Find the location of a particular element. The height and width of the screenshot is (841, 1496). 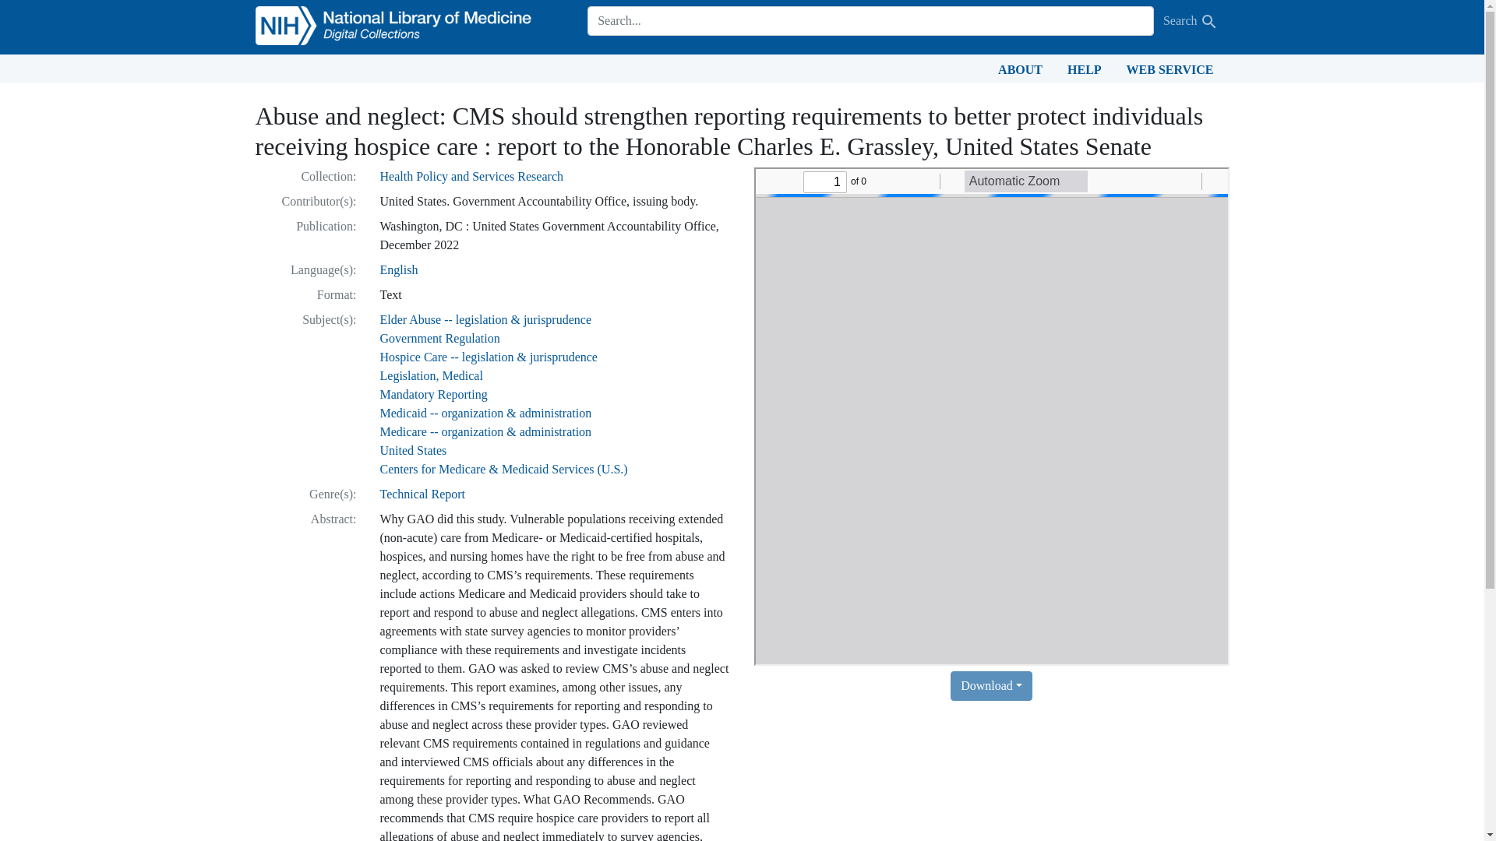

Download is located at coordinates (991, 685).